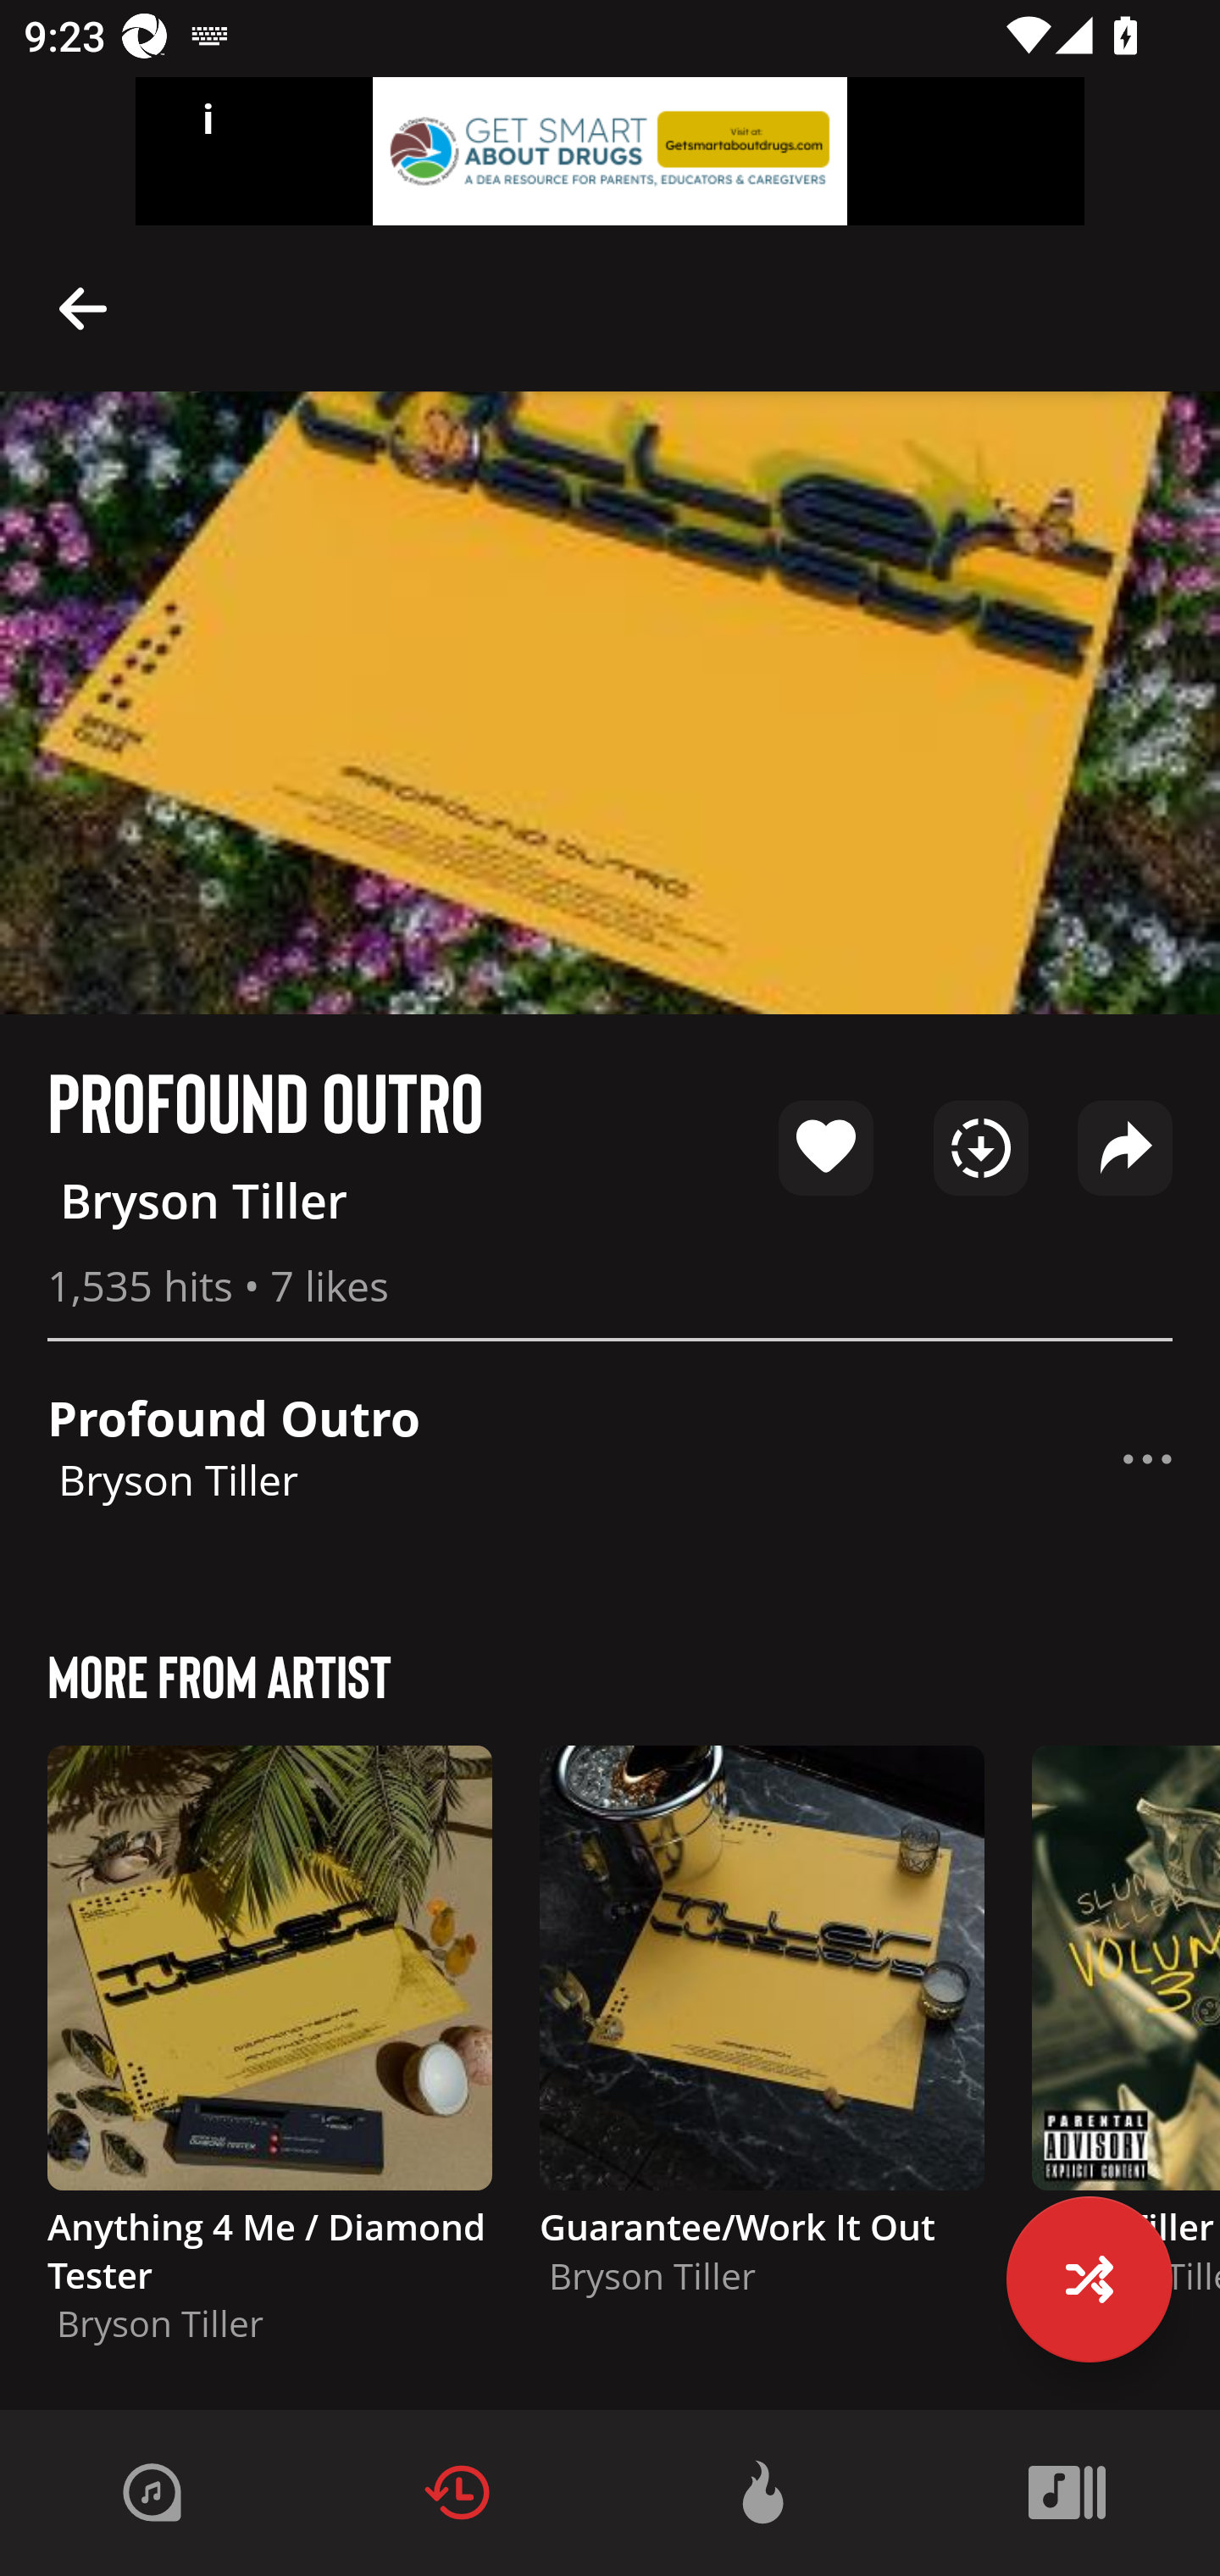  I want to click on Description Guarantee/Work It Out  Bryson Tiller, so click(762, 2035).